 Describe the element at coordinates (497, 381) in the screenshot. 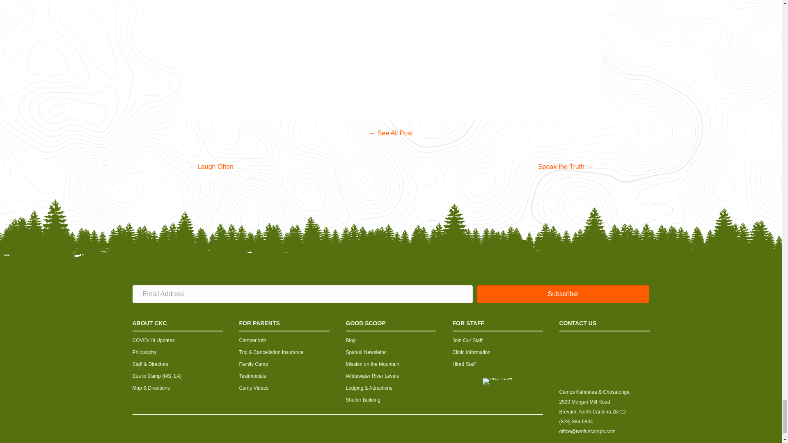

I see `NCYCA` at that location.